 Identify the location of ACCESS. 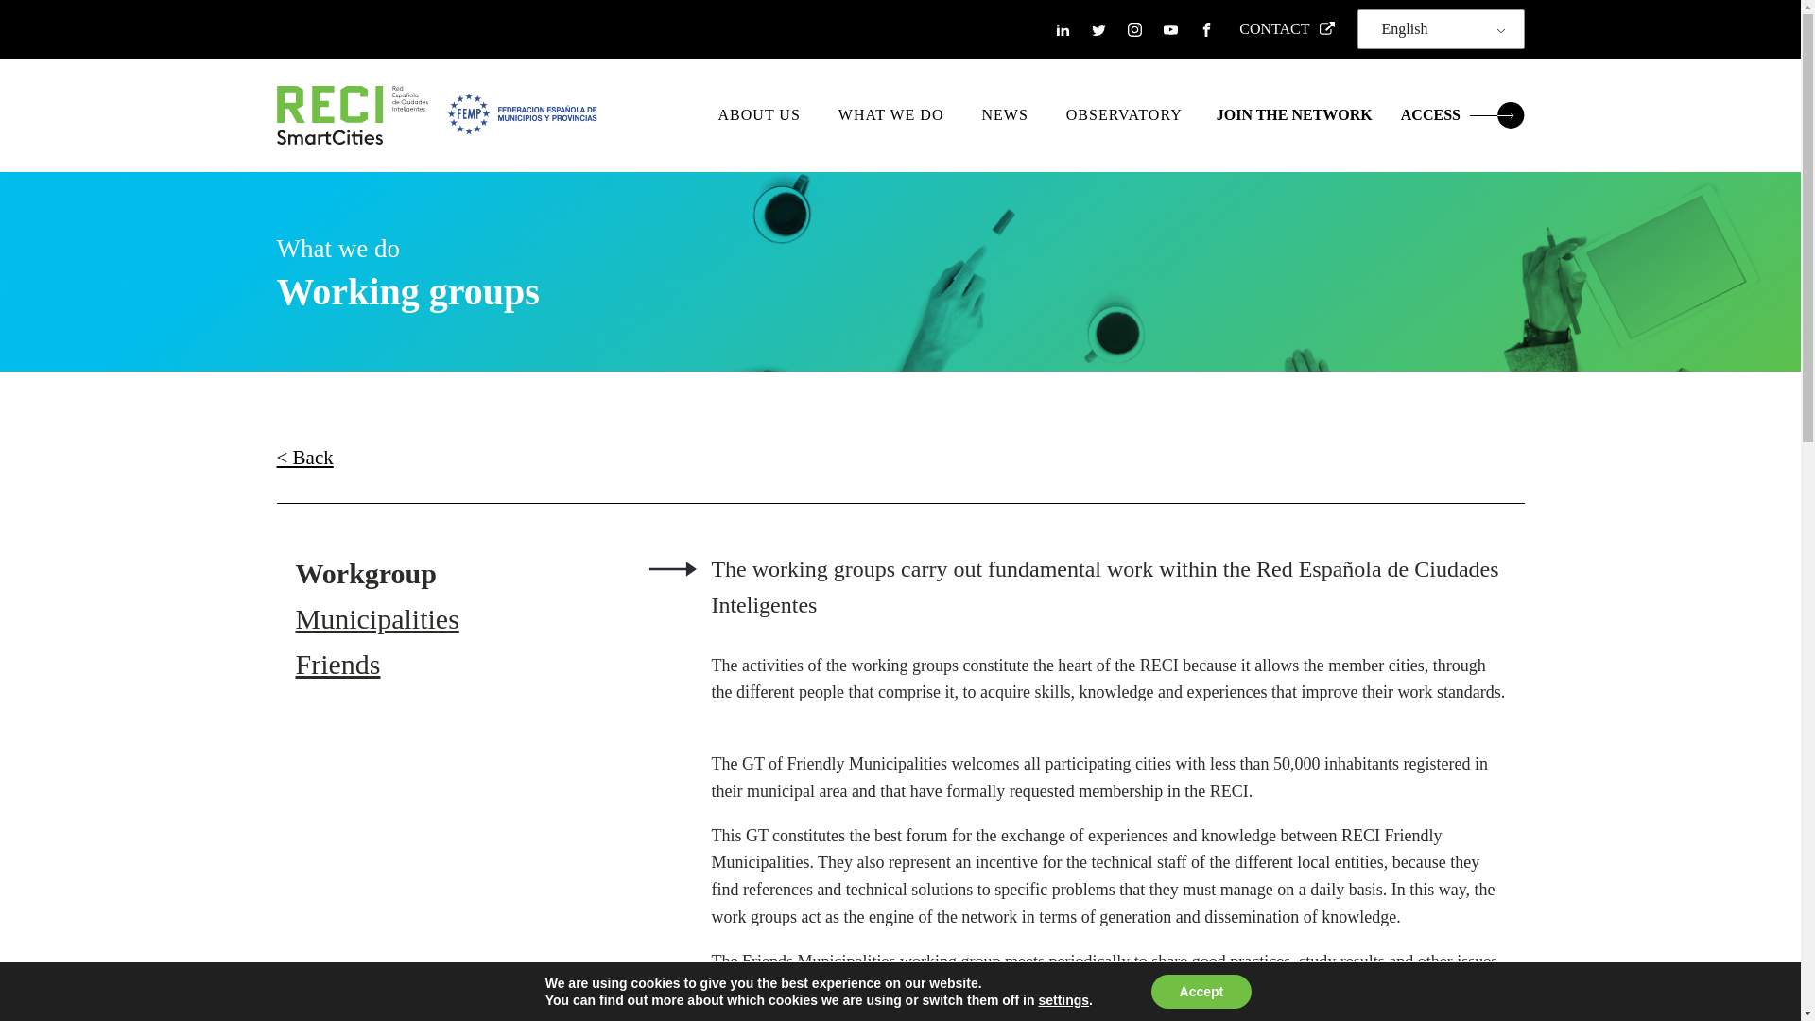
(1462, 115).